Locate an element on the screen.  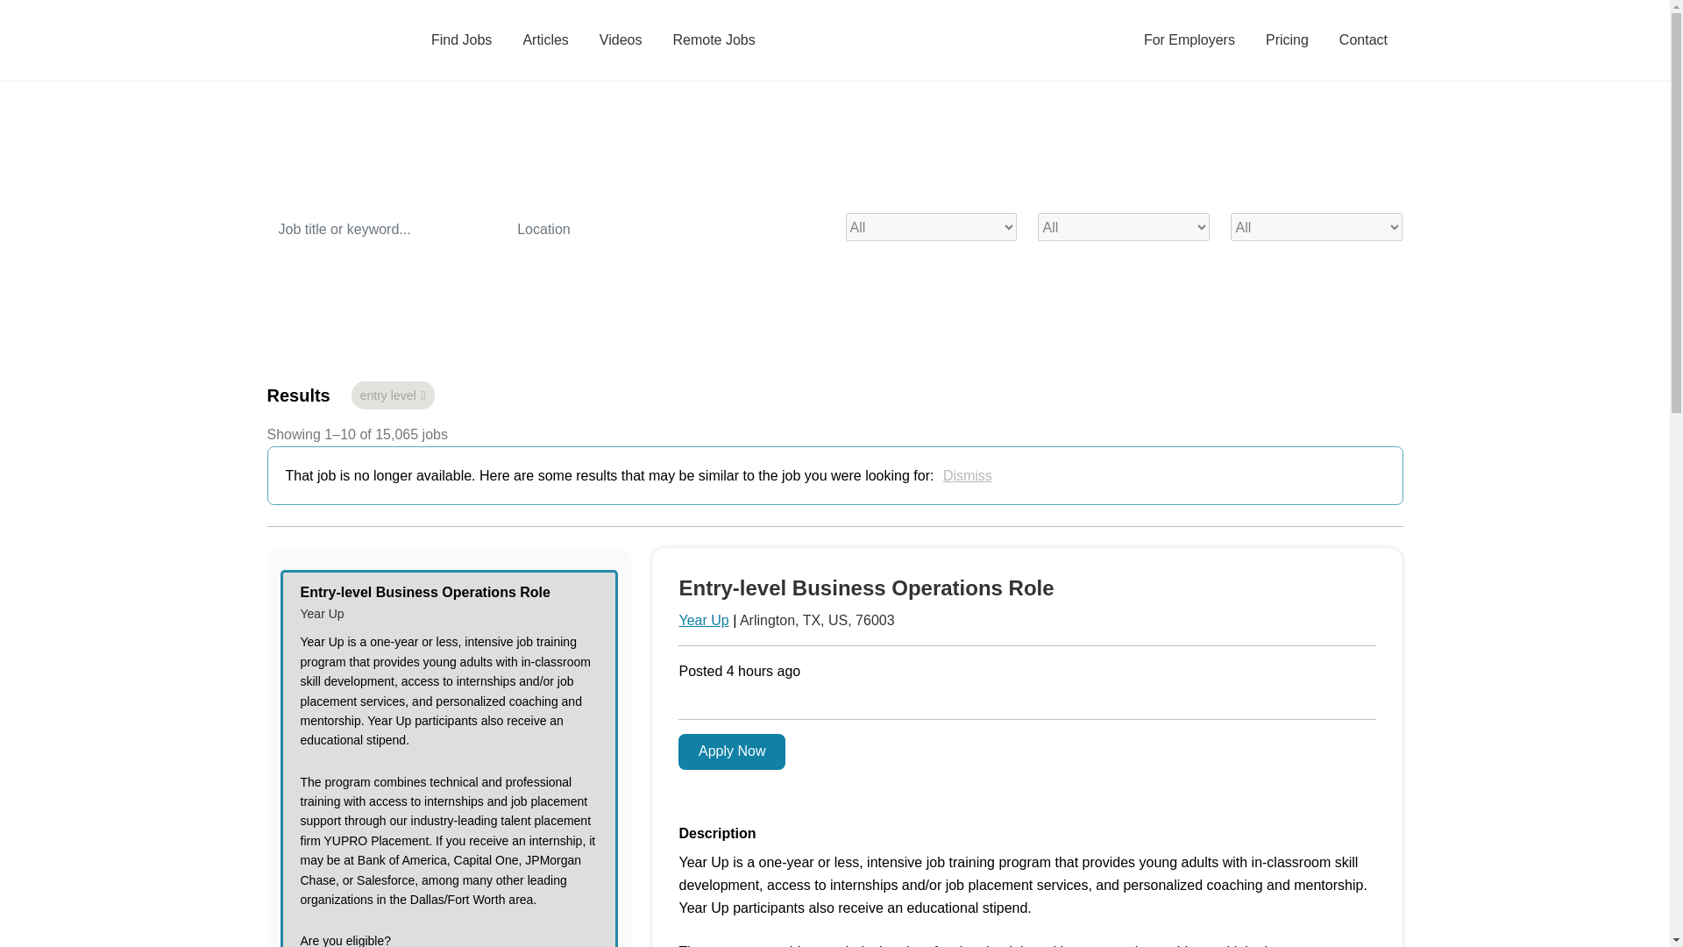
Videos is located at coordinates (621, 40).